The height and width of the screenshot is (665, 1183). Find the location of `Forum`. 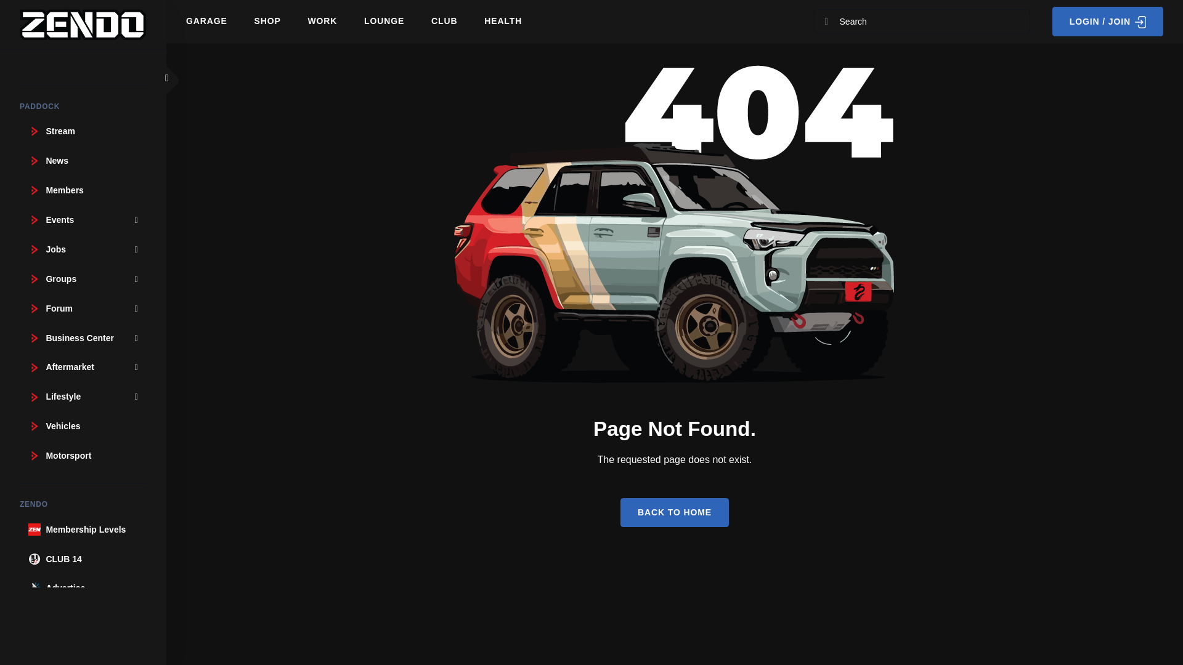

Forum is located at coordinates (83, 308).